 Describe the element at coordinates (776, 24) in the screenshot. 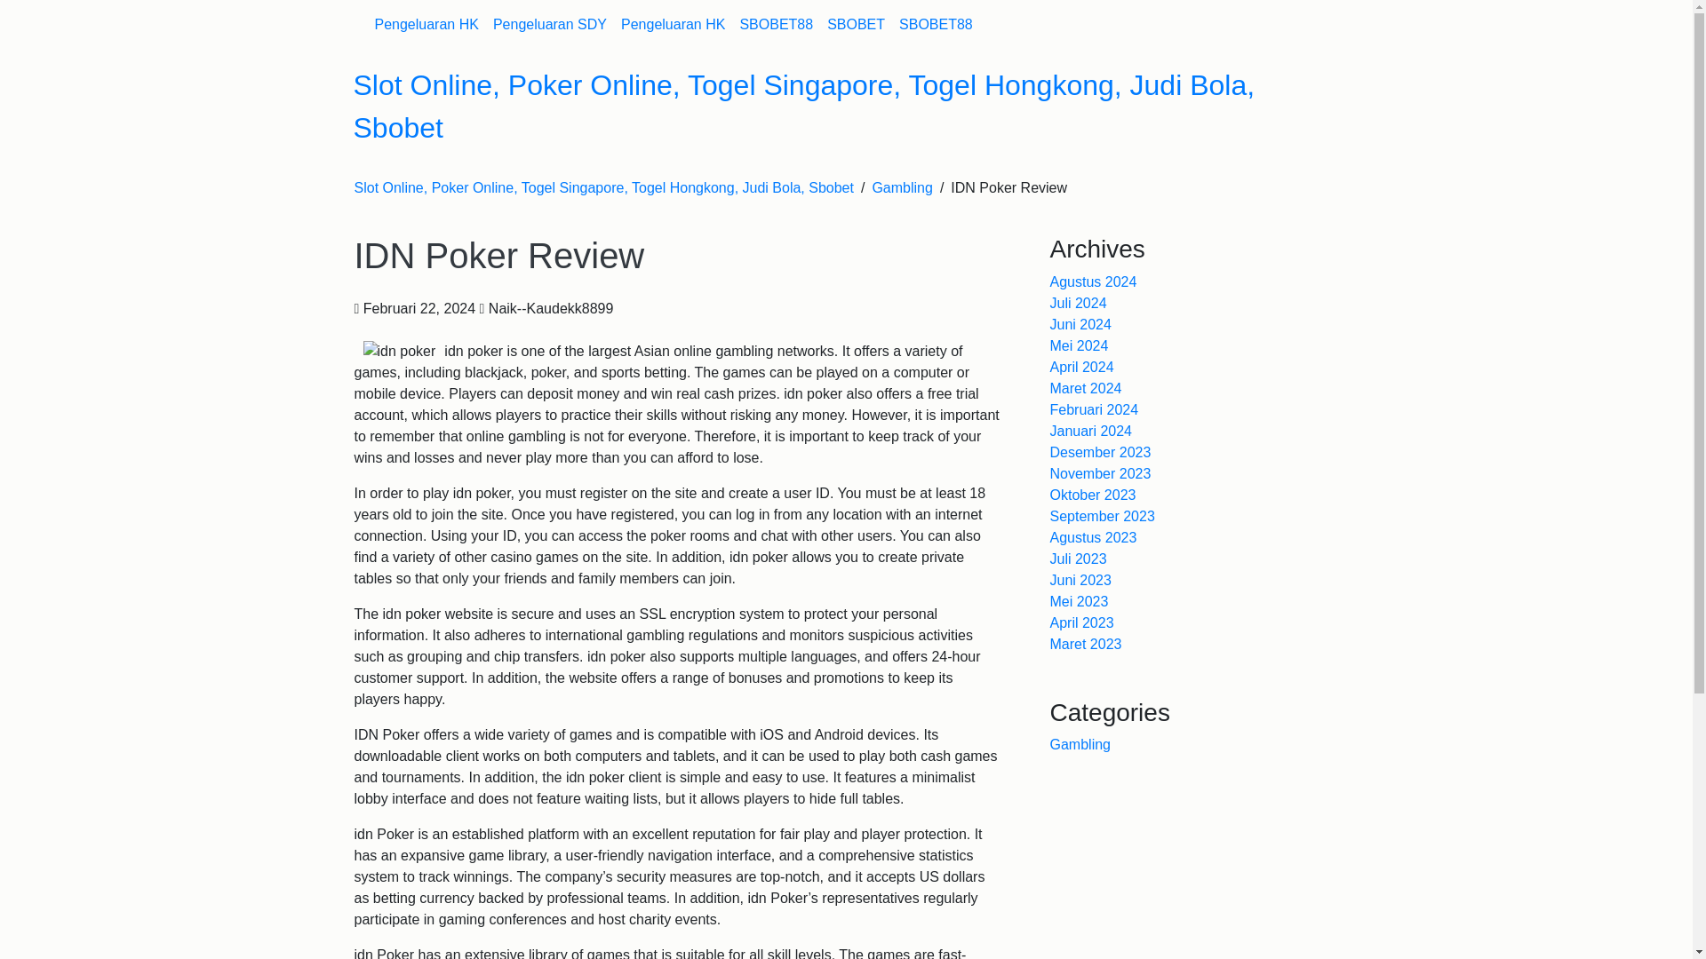

I see `SBOBET88` at that location.